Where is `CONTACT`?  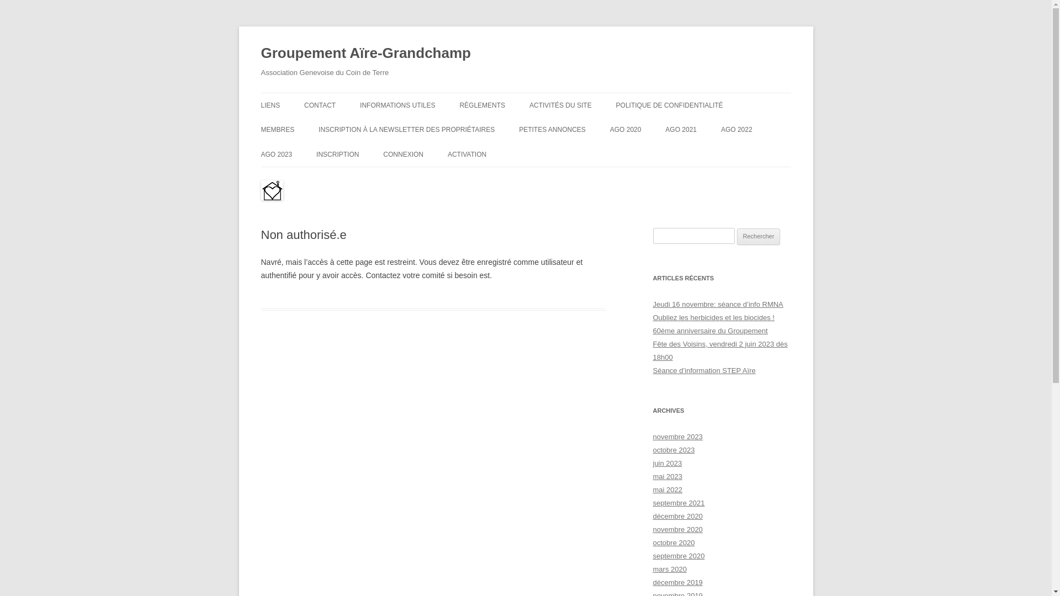
CONTACT is located at coordinates (320, 105).